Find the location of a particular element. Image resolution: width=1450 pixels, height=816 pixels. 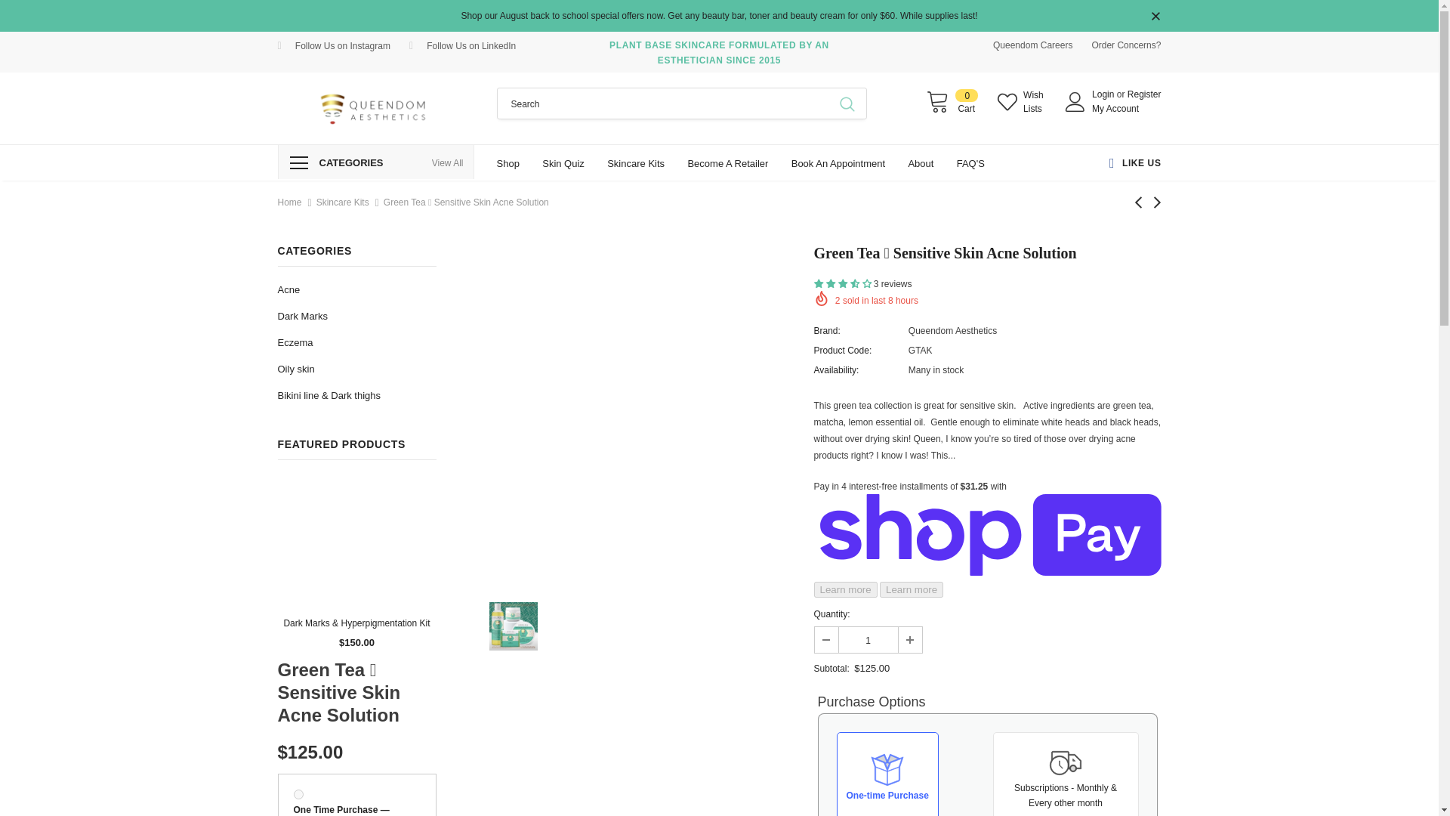

Login is located at coordinates (1104, 94).